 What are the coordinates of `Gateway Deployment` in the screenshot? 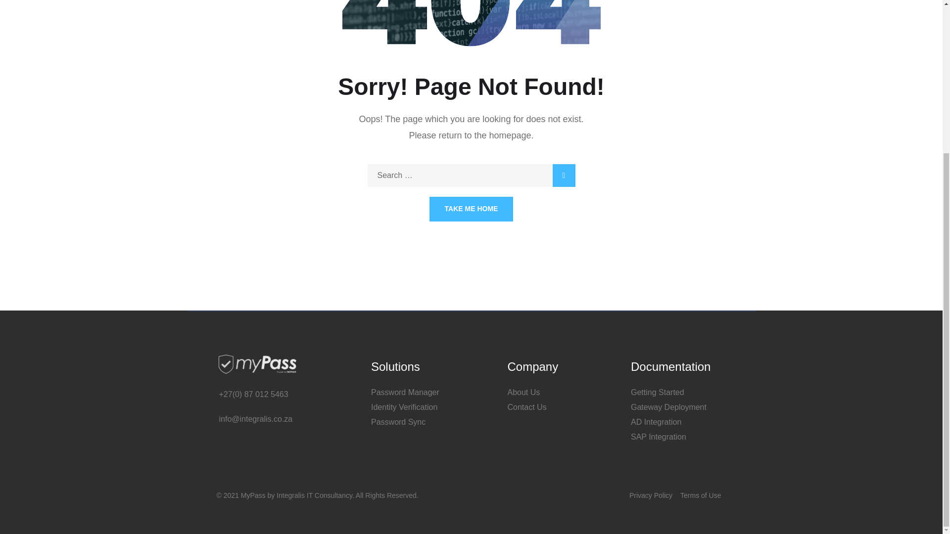 It's located at (689, 407).